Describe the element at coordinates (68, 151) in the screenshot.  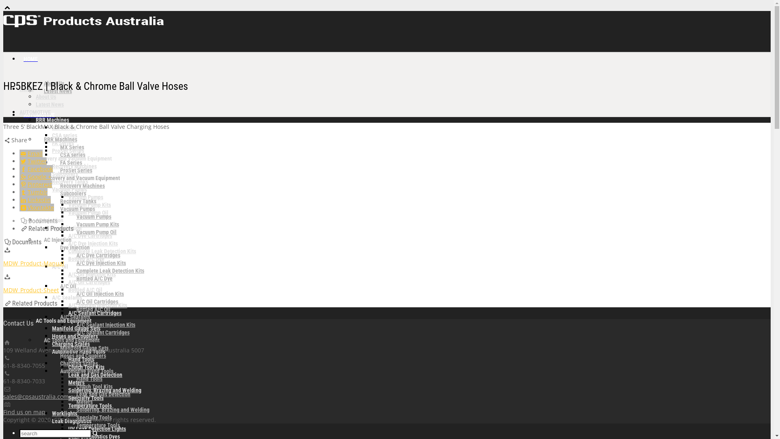
I see `ProSet Series` at that location.